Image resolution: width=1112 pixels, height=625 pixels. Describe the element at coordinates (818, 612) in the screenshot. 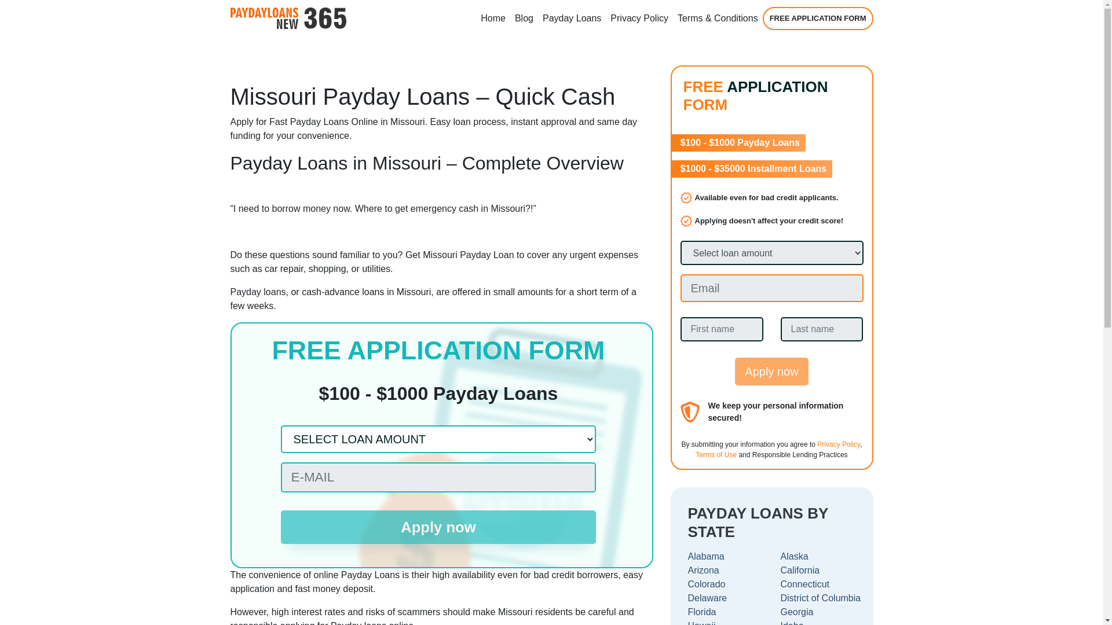

I see `Georgia` at that location.